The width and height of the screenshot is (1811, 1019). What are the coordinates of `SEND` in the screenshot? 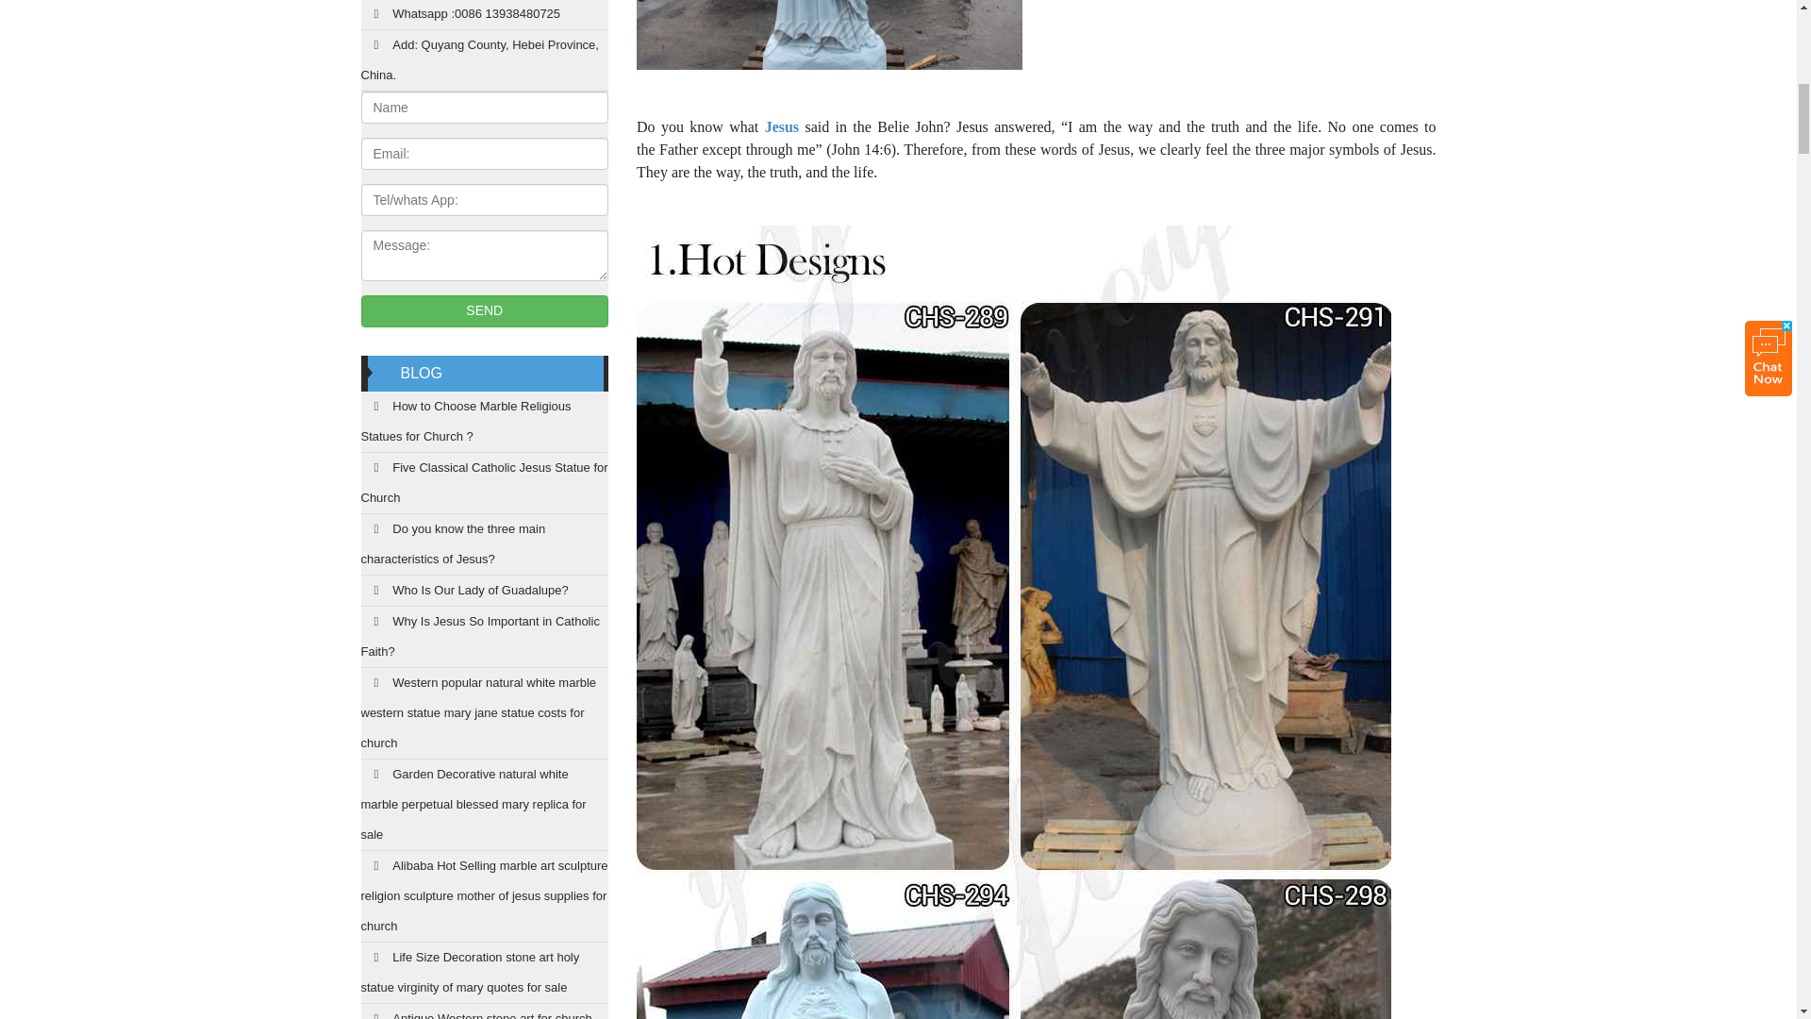 It's located at (485, 311).